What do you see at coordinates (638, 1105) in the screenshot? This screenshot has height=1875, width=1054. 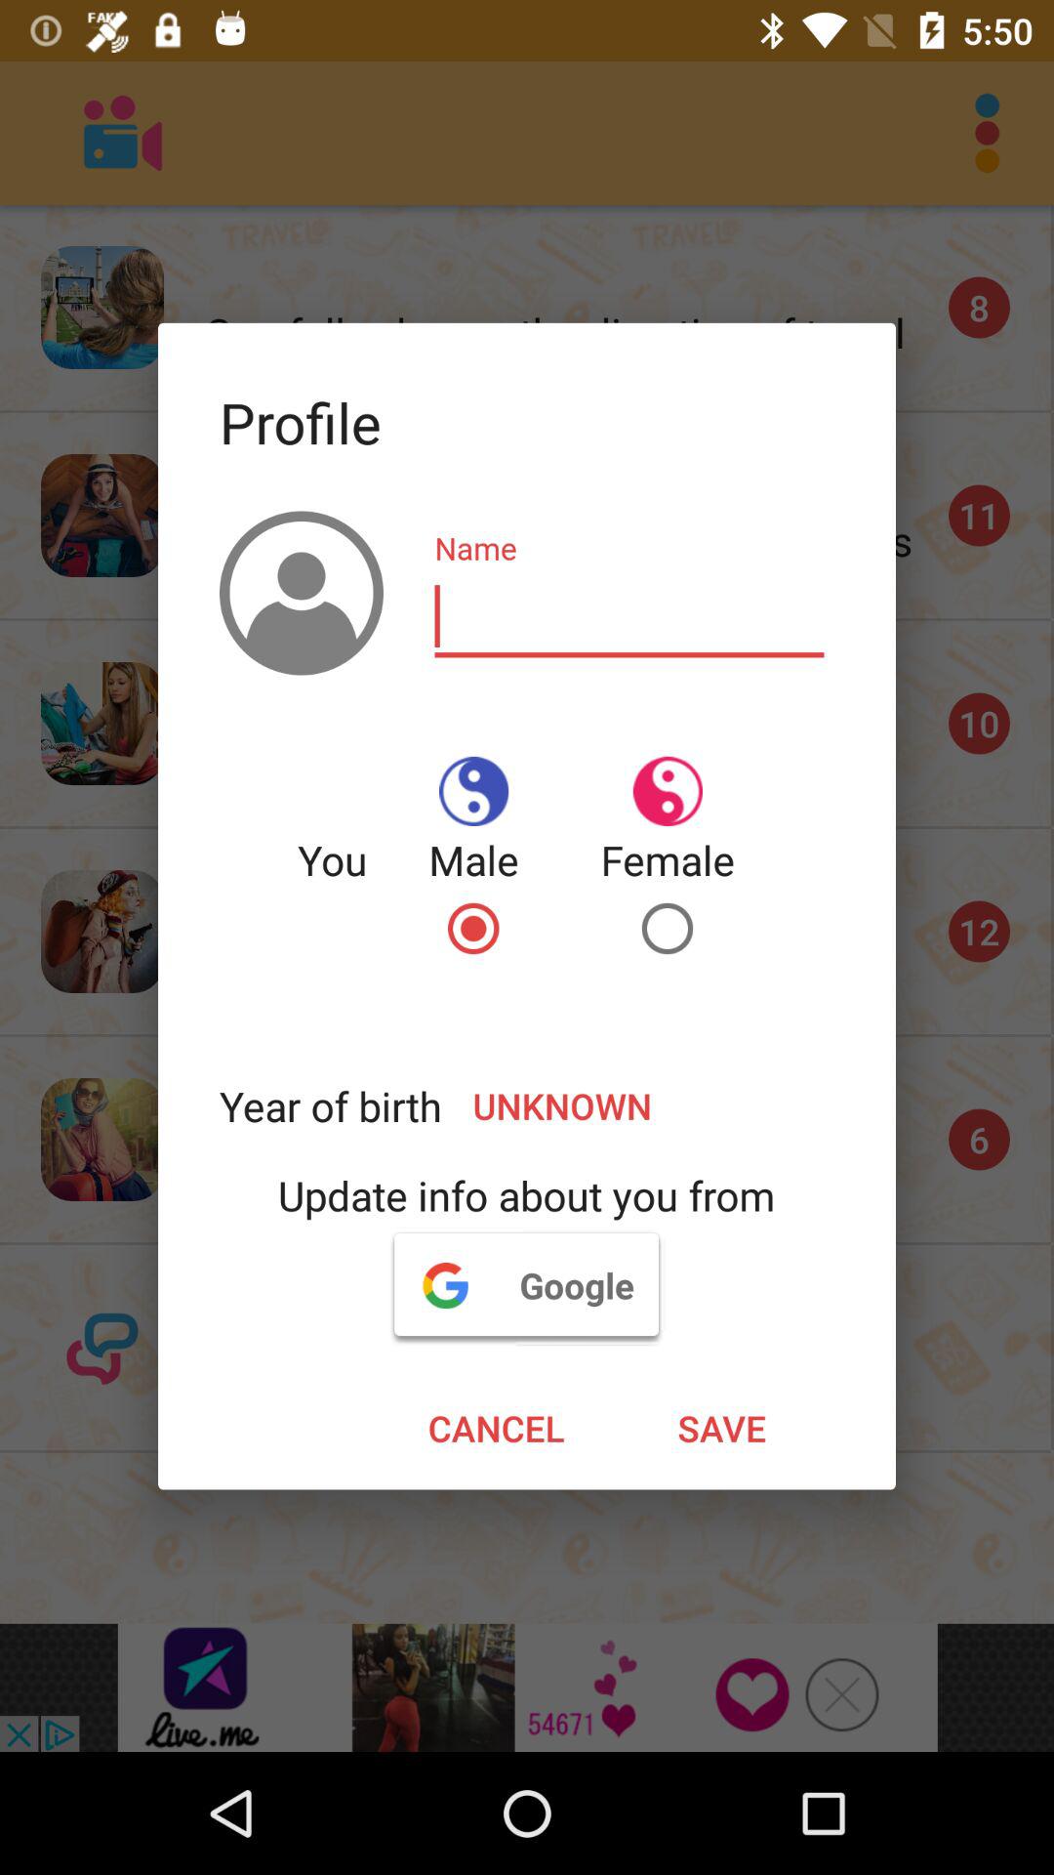 I see `click unknown item` at bounding box center [638, 1105].